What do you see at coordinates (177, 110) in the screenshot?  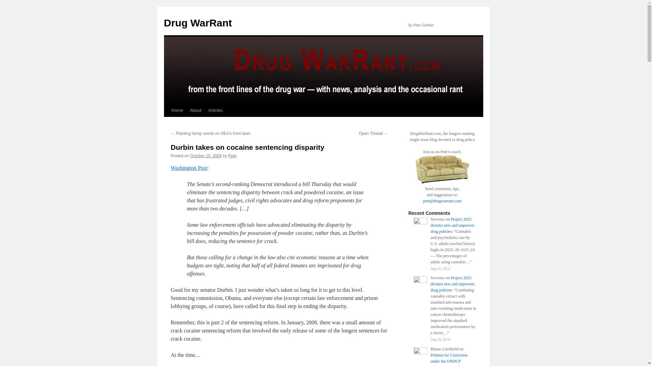 I see `Home` at bounding box center [177, 110].